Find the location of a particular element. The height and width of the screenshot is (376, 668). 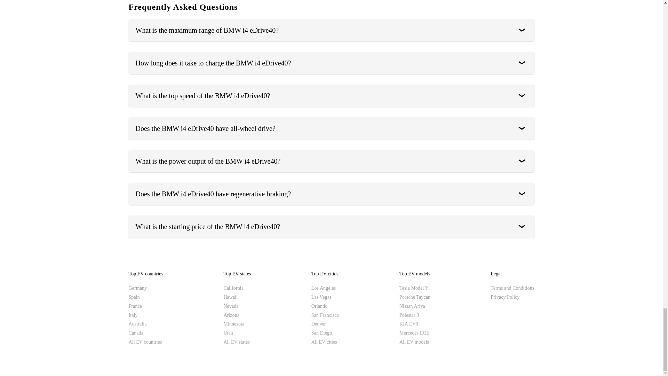

Germany is located at coordinates (146, 288).